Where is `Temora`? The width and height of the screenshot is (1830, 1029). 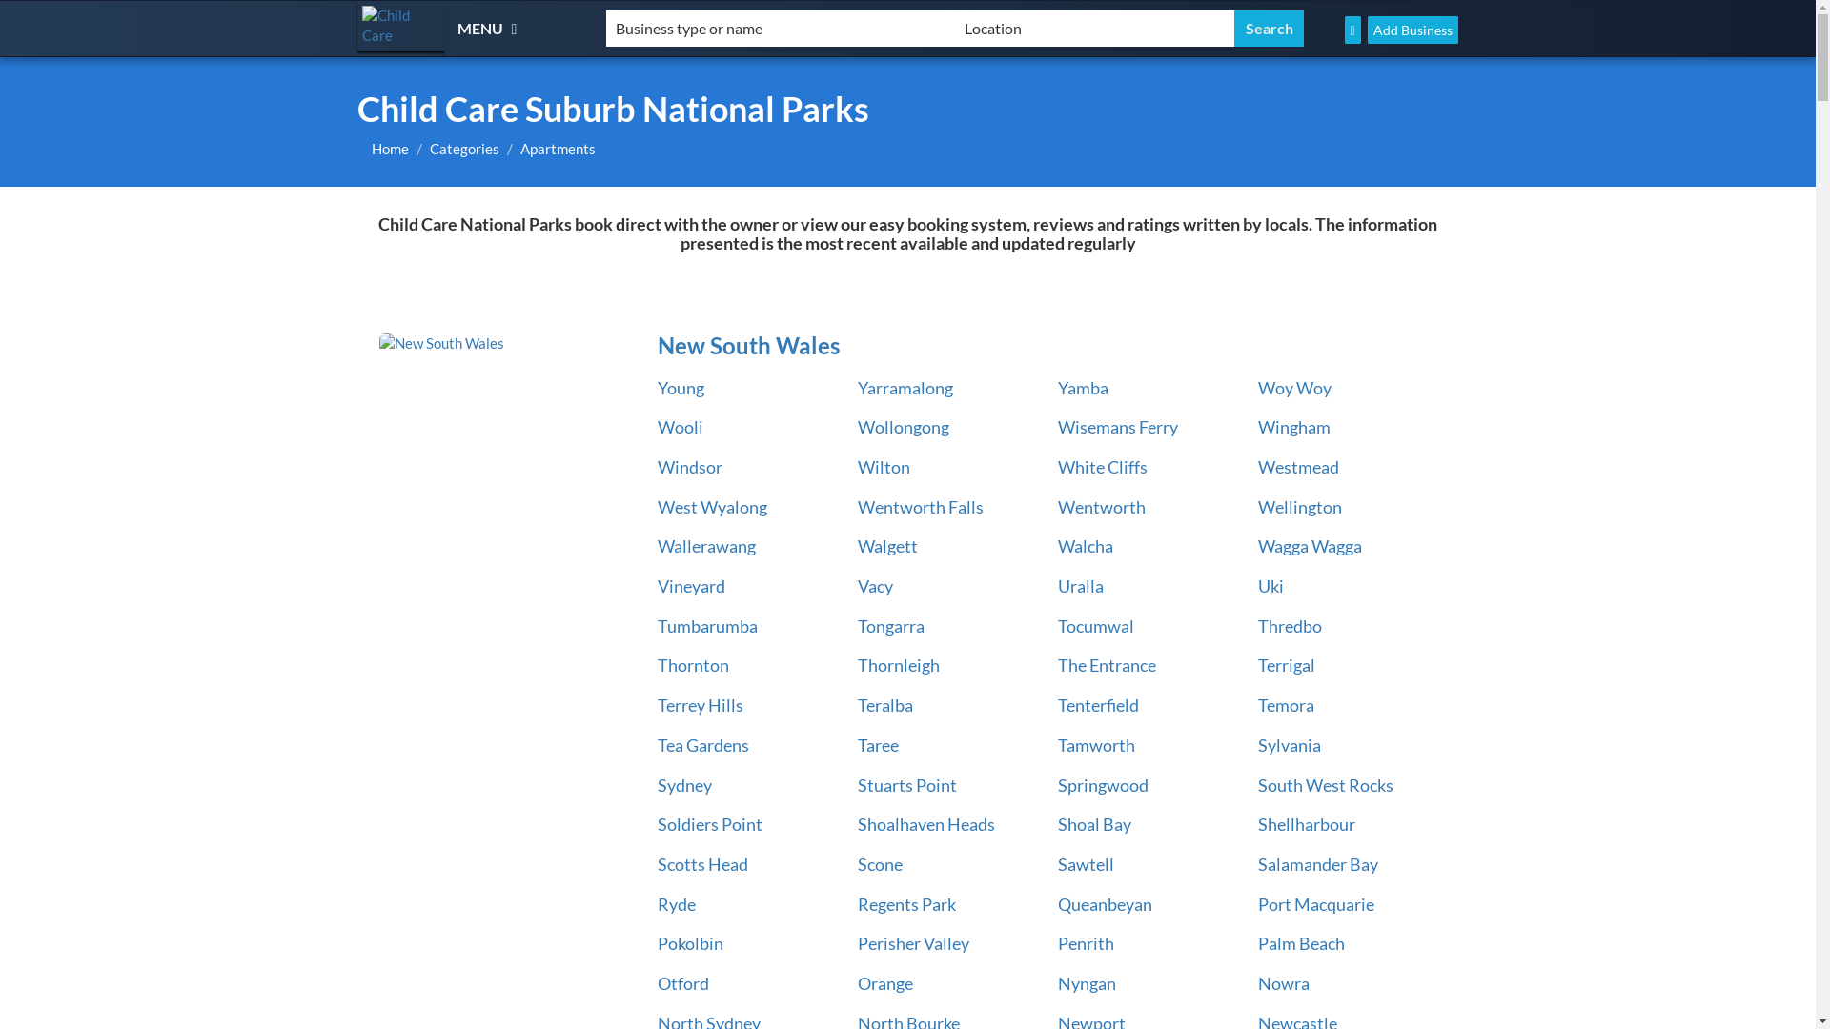 Temora is located at coordinates (1287, 705).